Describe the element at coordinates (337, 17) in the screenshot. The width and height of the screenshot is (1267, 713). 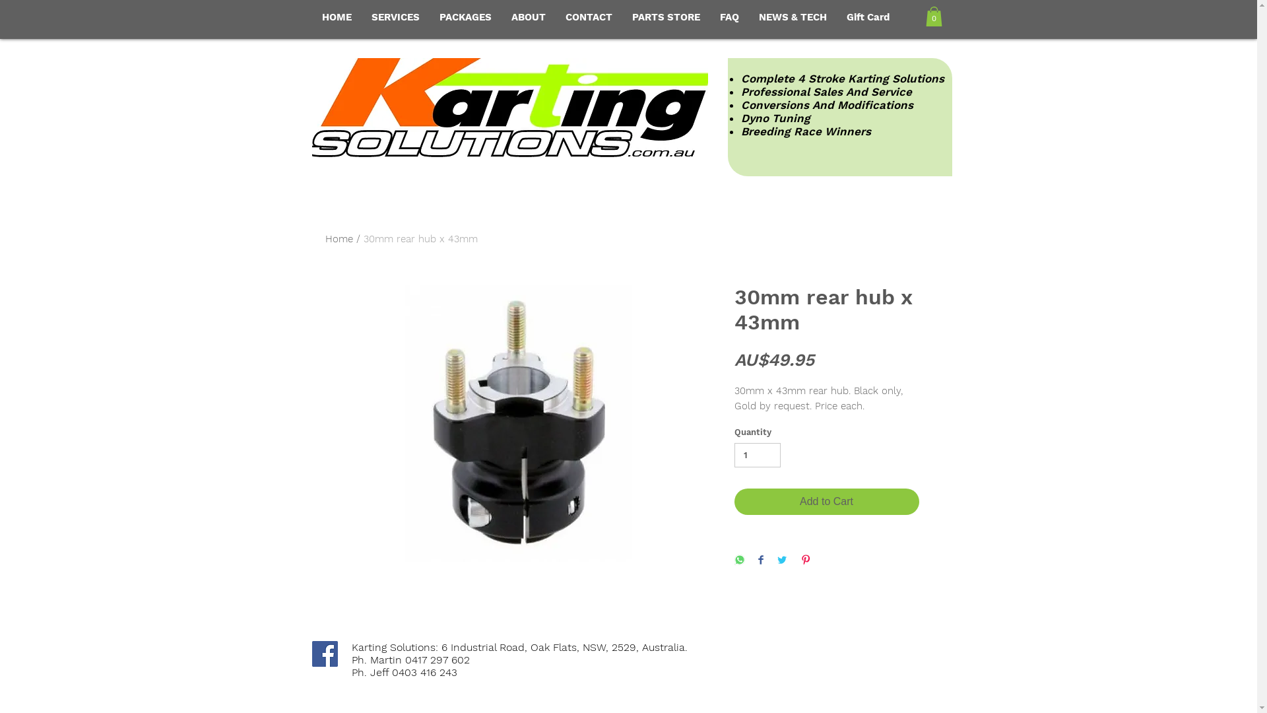
I see `HOME` at that location.